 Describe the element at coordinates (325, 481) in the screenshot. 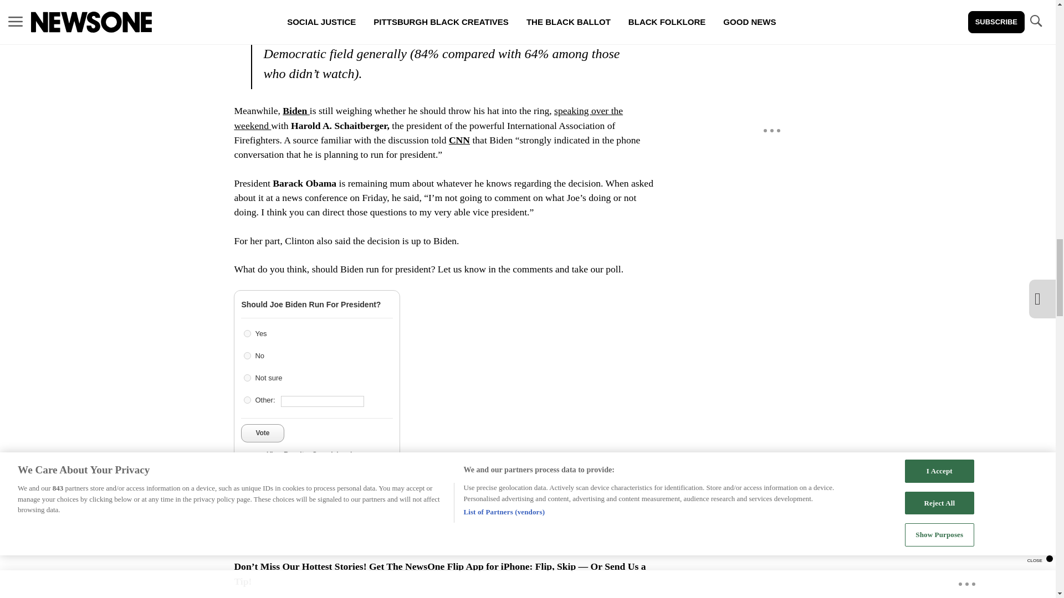

I see `The Washington Post` at that location.